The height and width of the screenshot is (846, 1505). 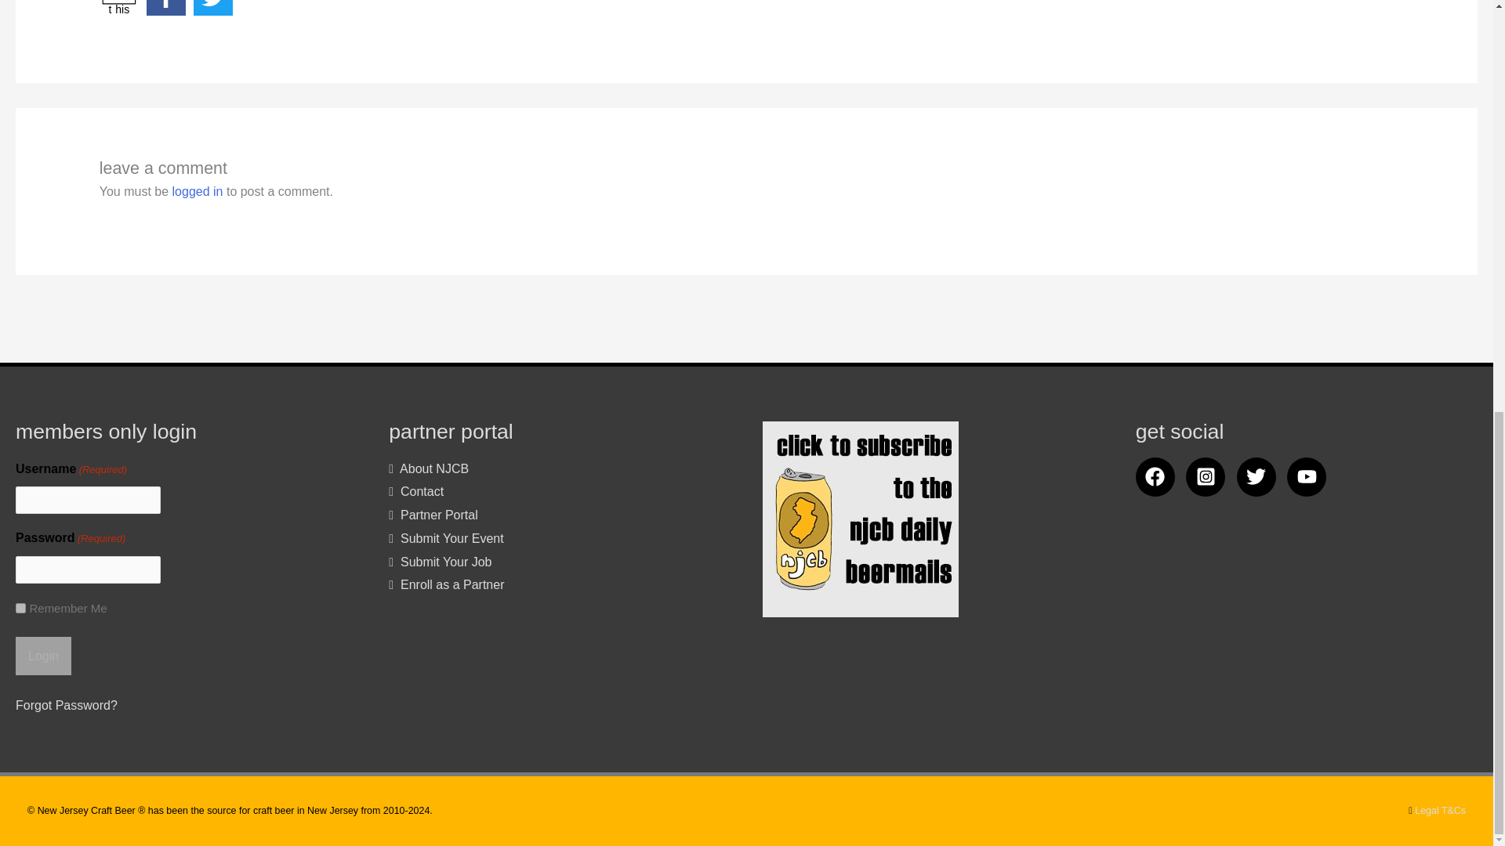 What do you see at coordinates (20, 608) in the screenshot?
I see `1` at bounding box center [20, 608].